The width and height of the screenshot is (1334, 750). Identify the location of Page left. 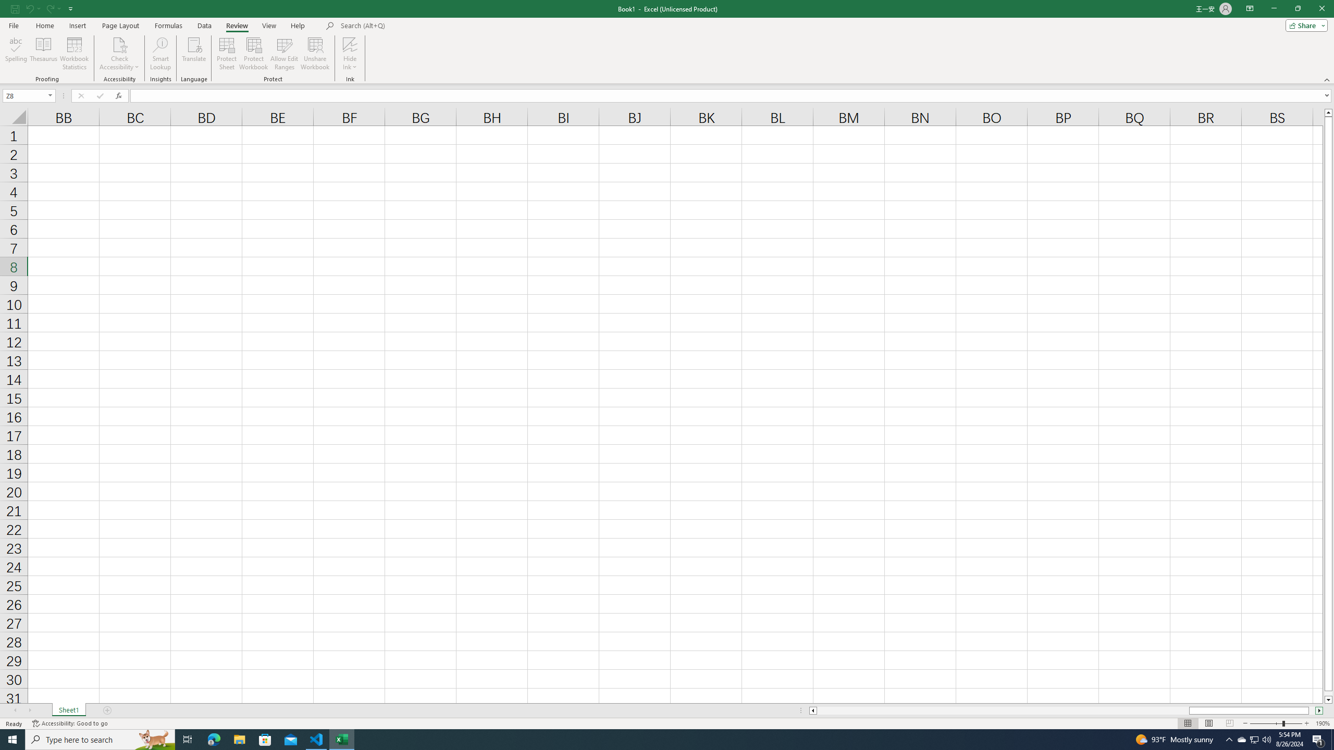
(1002, 710).